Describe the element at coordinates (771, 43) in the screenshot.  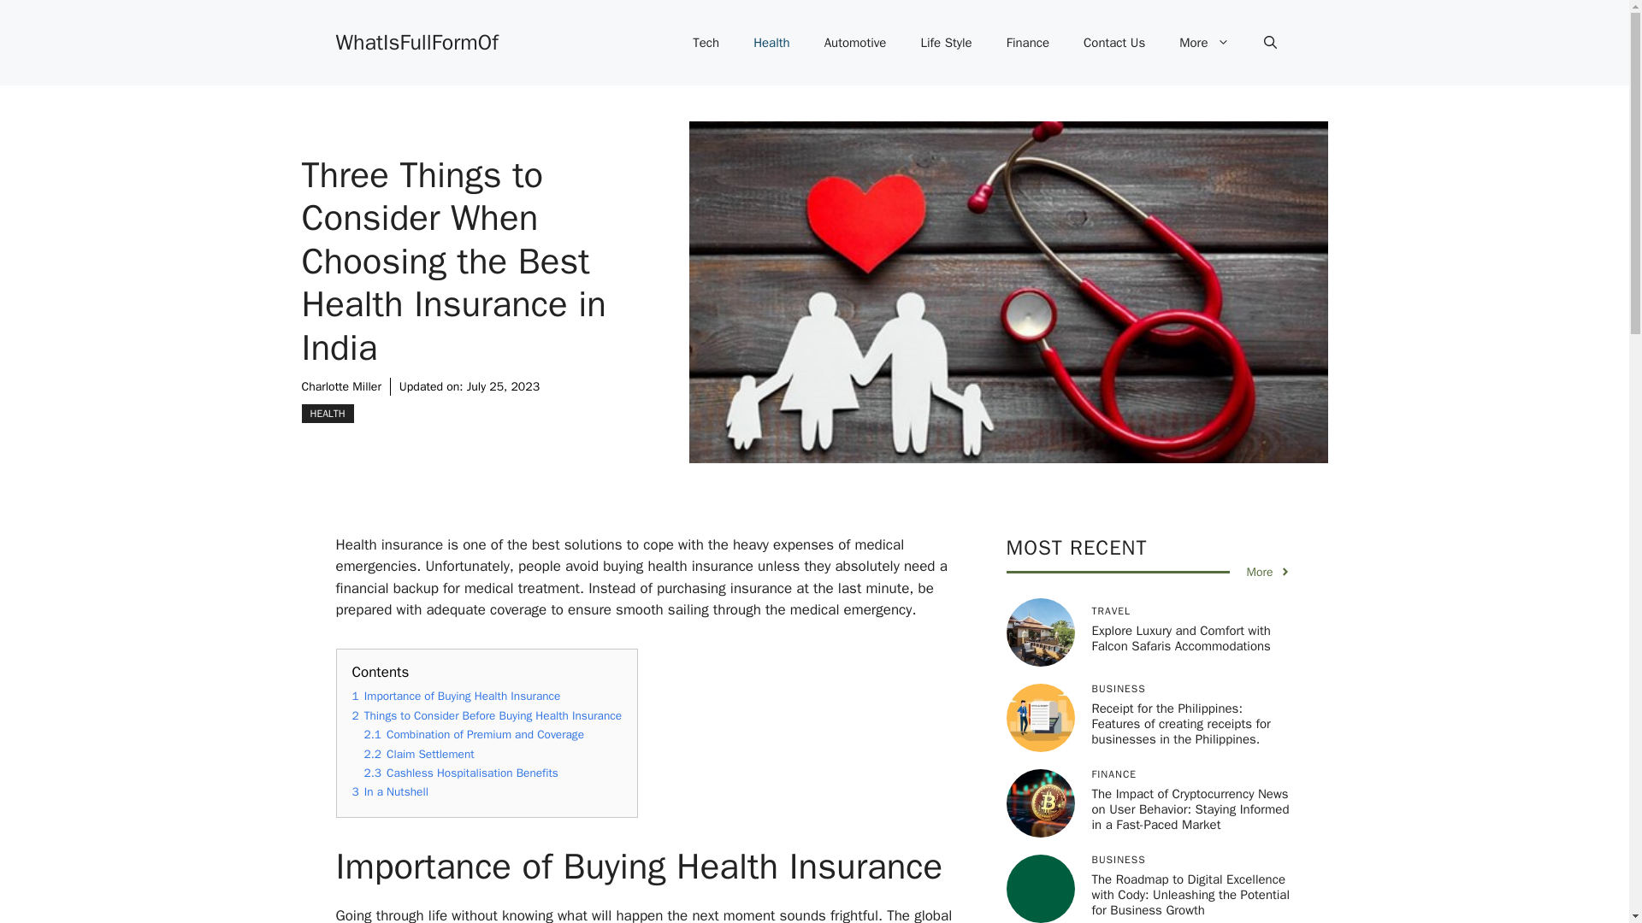
I see `Health` at that location.